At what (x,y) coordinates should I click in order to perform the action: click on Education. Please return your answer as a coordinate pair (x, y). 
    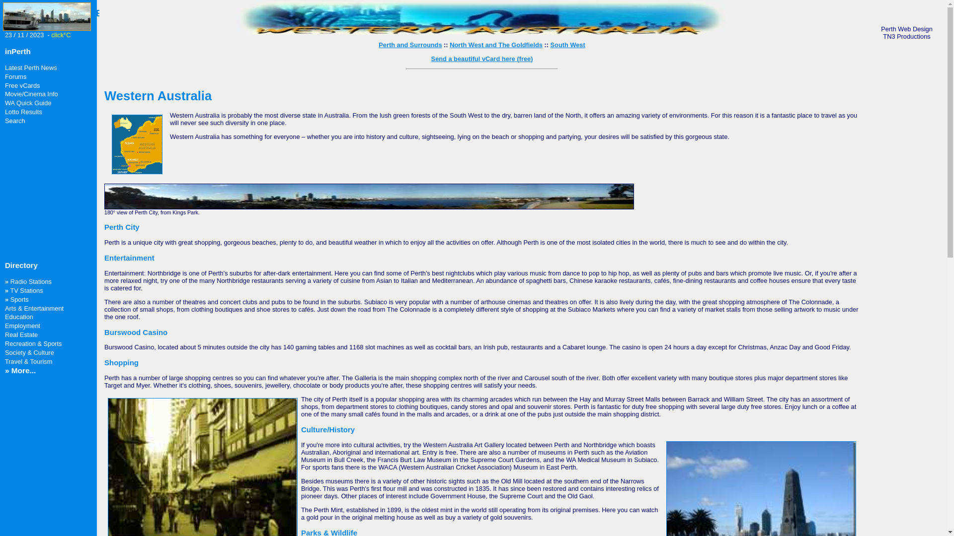
    Looking at the image, I should click on (19, 317).